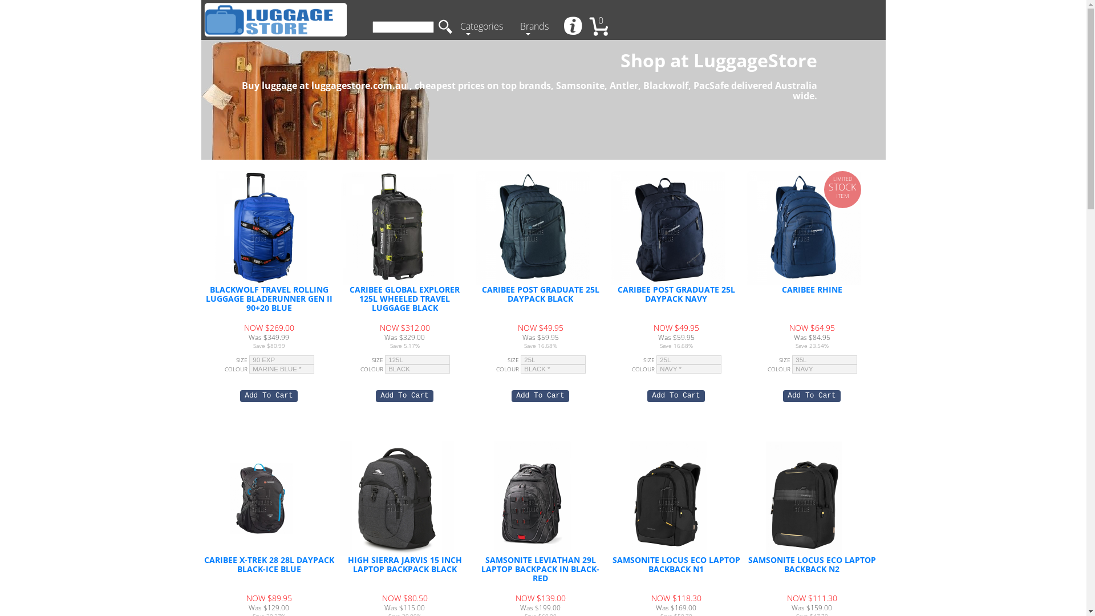  Describe the element at coordinates (541, 569) in the screenshot. I see `SAMSONITE LEVIATHAN 29L LAPTOP BACKPACK IN BLACK-RED` at that location.